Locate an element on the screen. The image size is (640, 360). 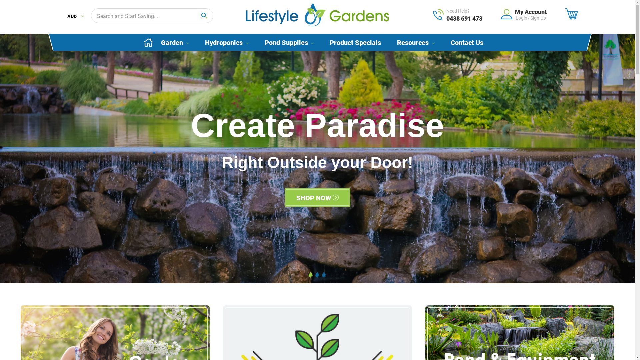
0438 691 473 is located at coordinates (464, 19).